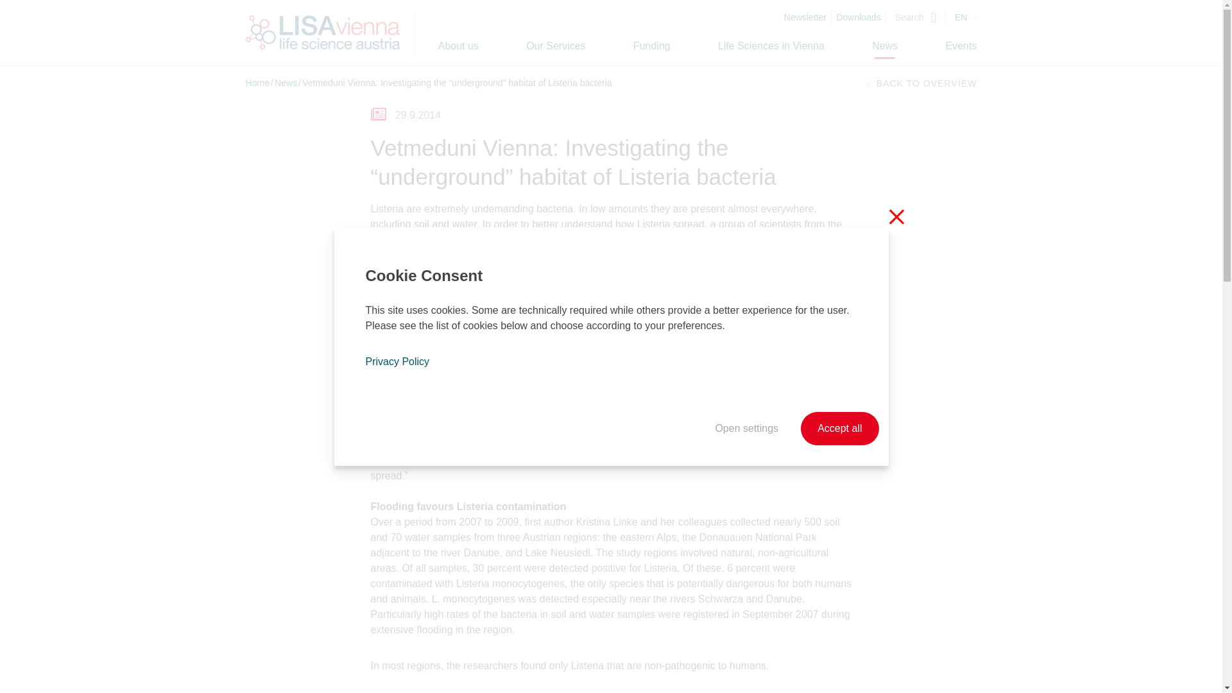  I want to click on Home, so click(257, 82).